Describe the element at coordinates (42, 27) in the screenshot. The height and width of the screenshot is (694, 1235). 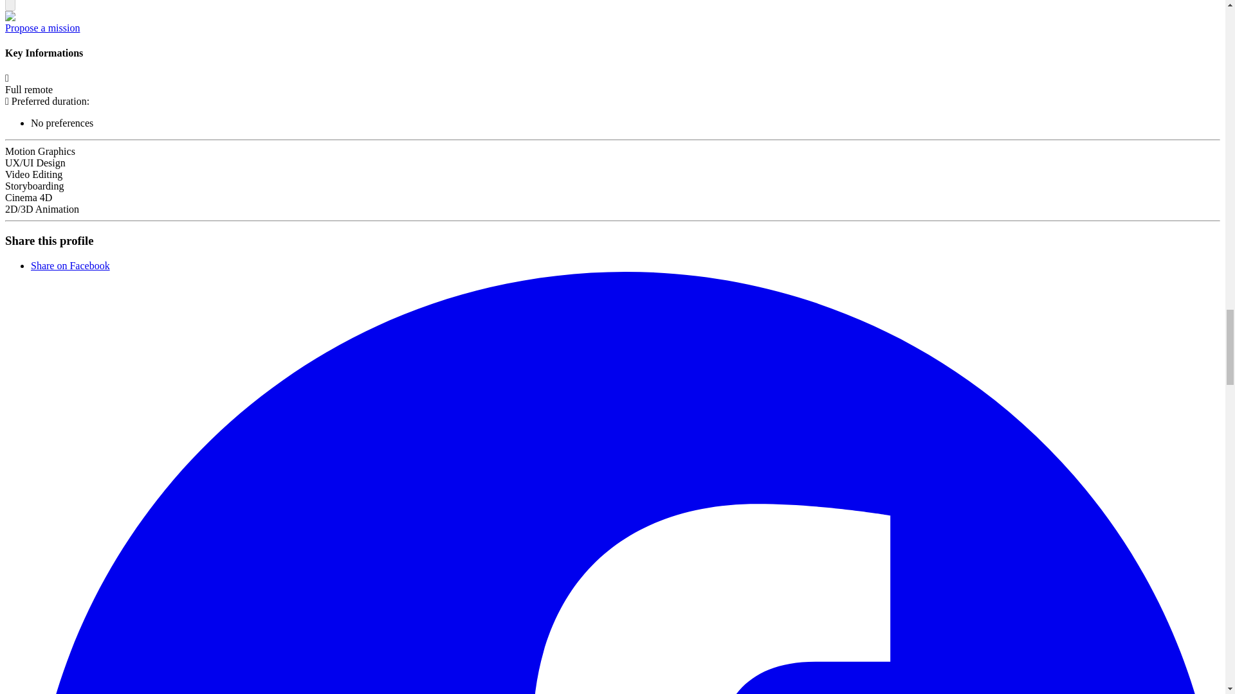
I see `Propose a mission` at that location.